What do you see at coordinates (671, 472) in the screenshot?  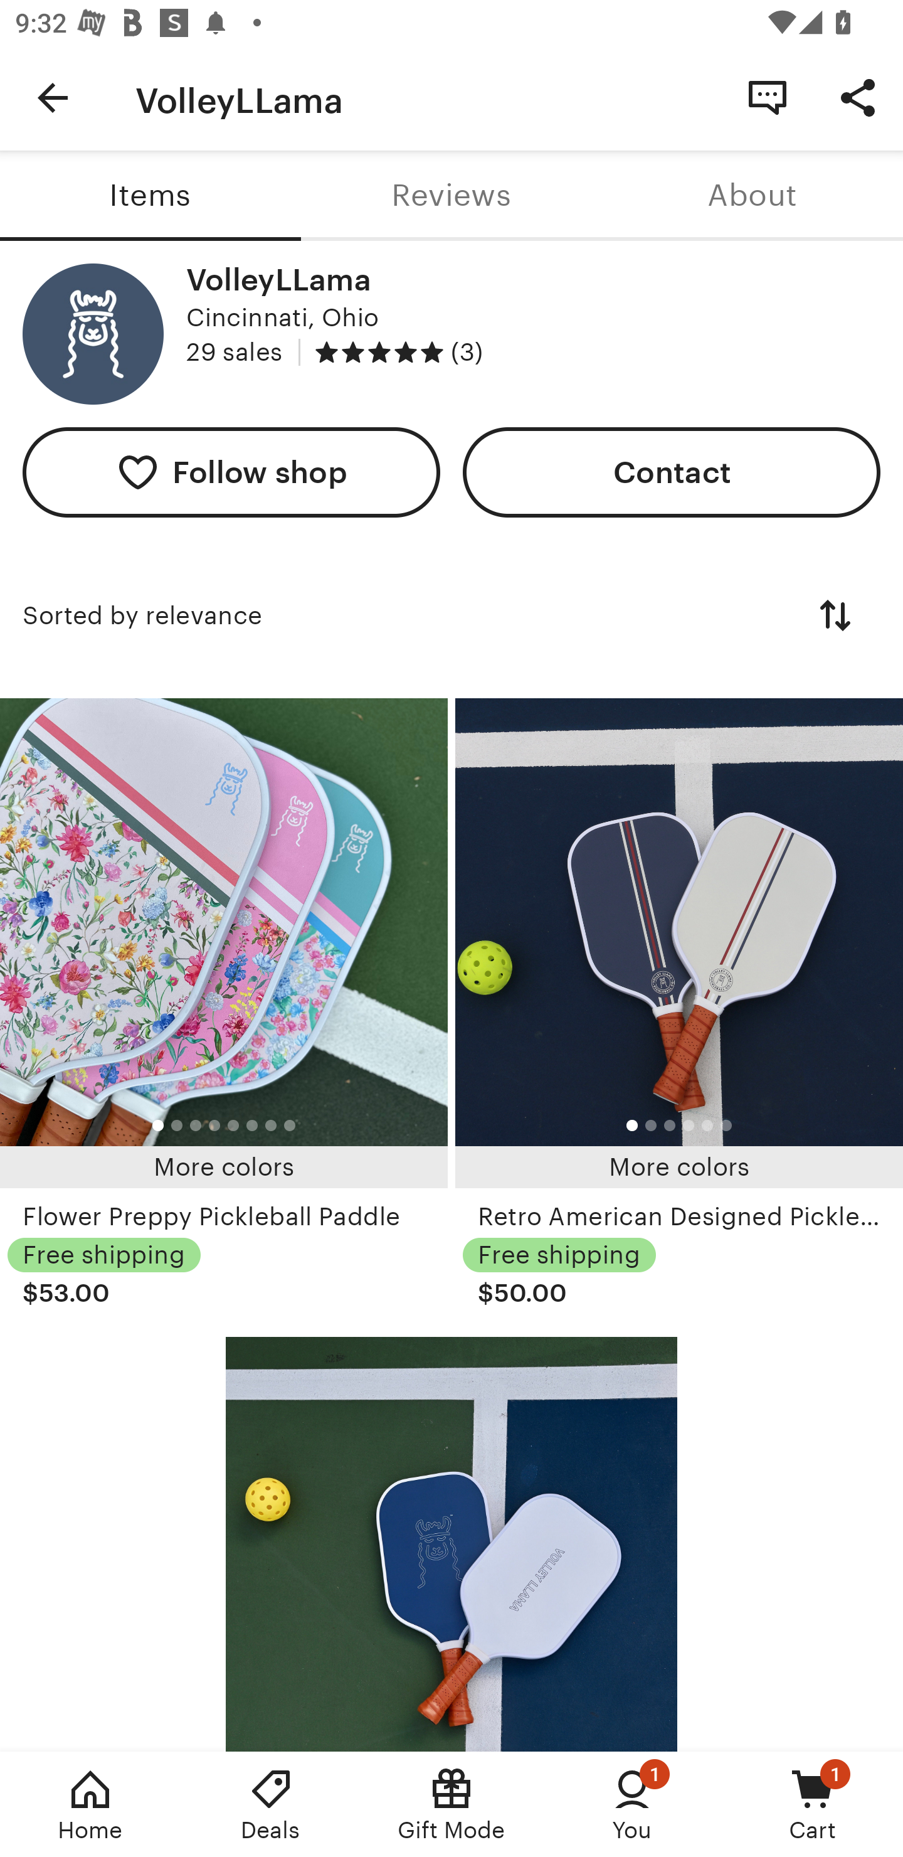 I see `Contact` at bounding box center [671, 472].